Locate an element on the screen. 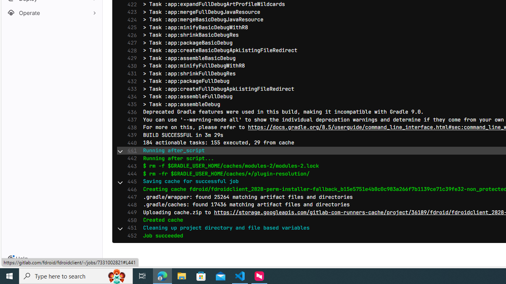  450 is located at coordinates (130, 220).